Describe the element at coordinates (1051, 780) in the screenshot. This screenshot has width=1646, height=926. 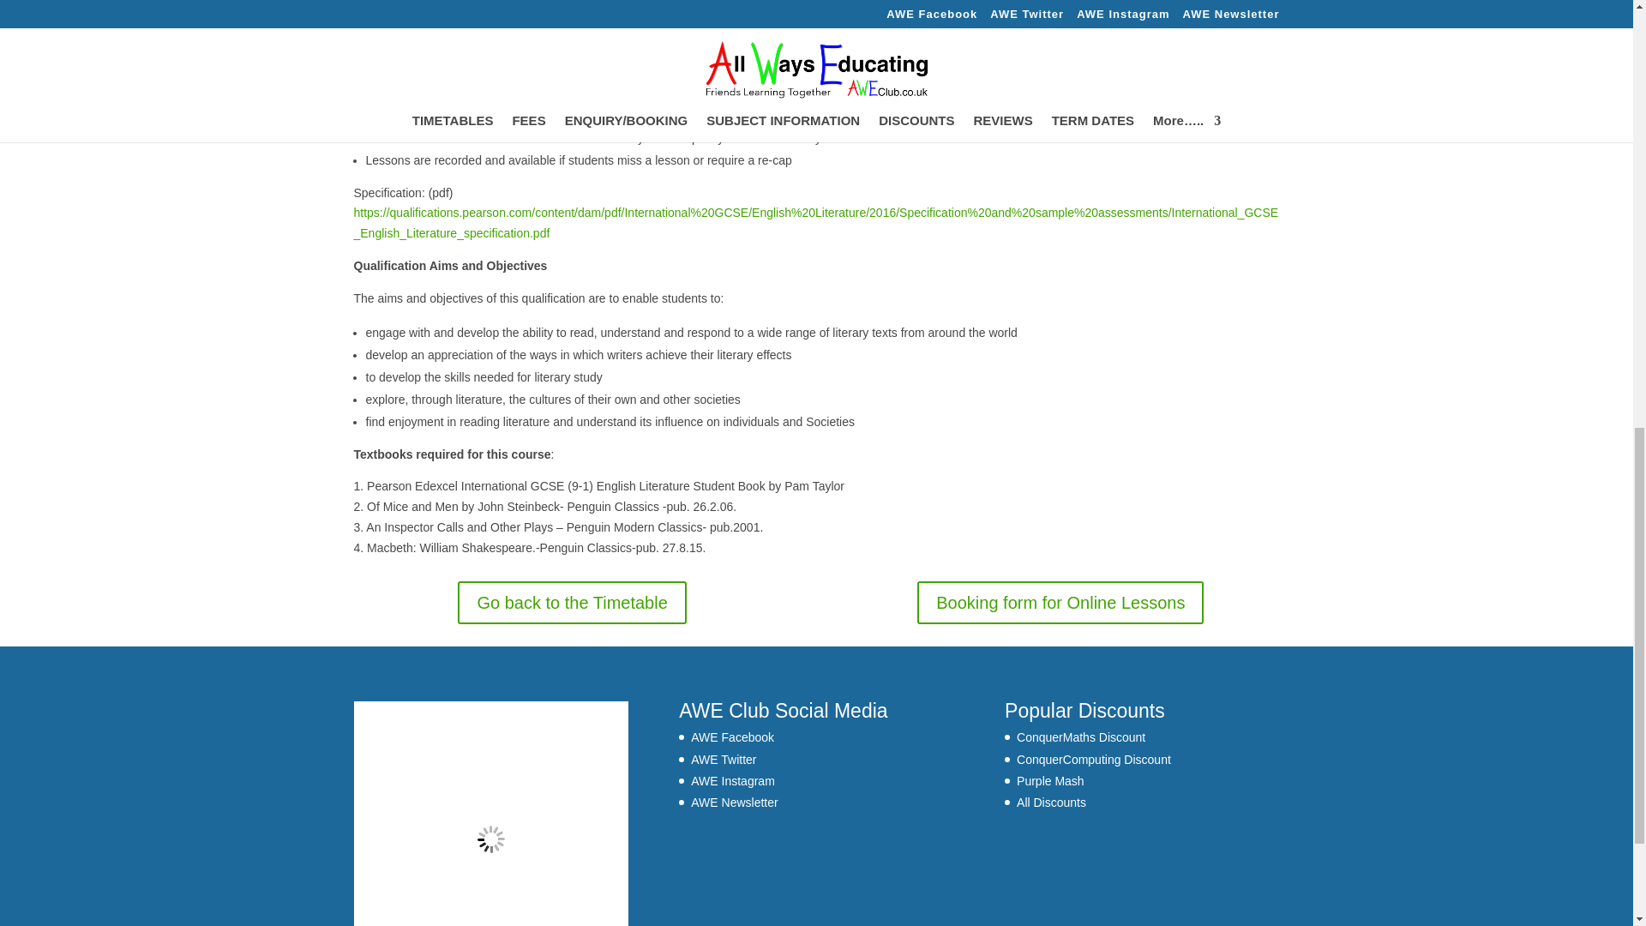
I see `Purple Mash` at that location.